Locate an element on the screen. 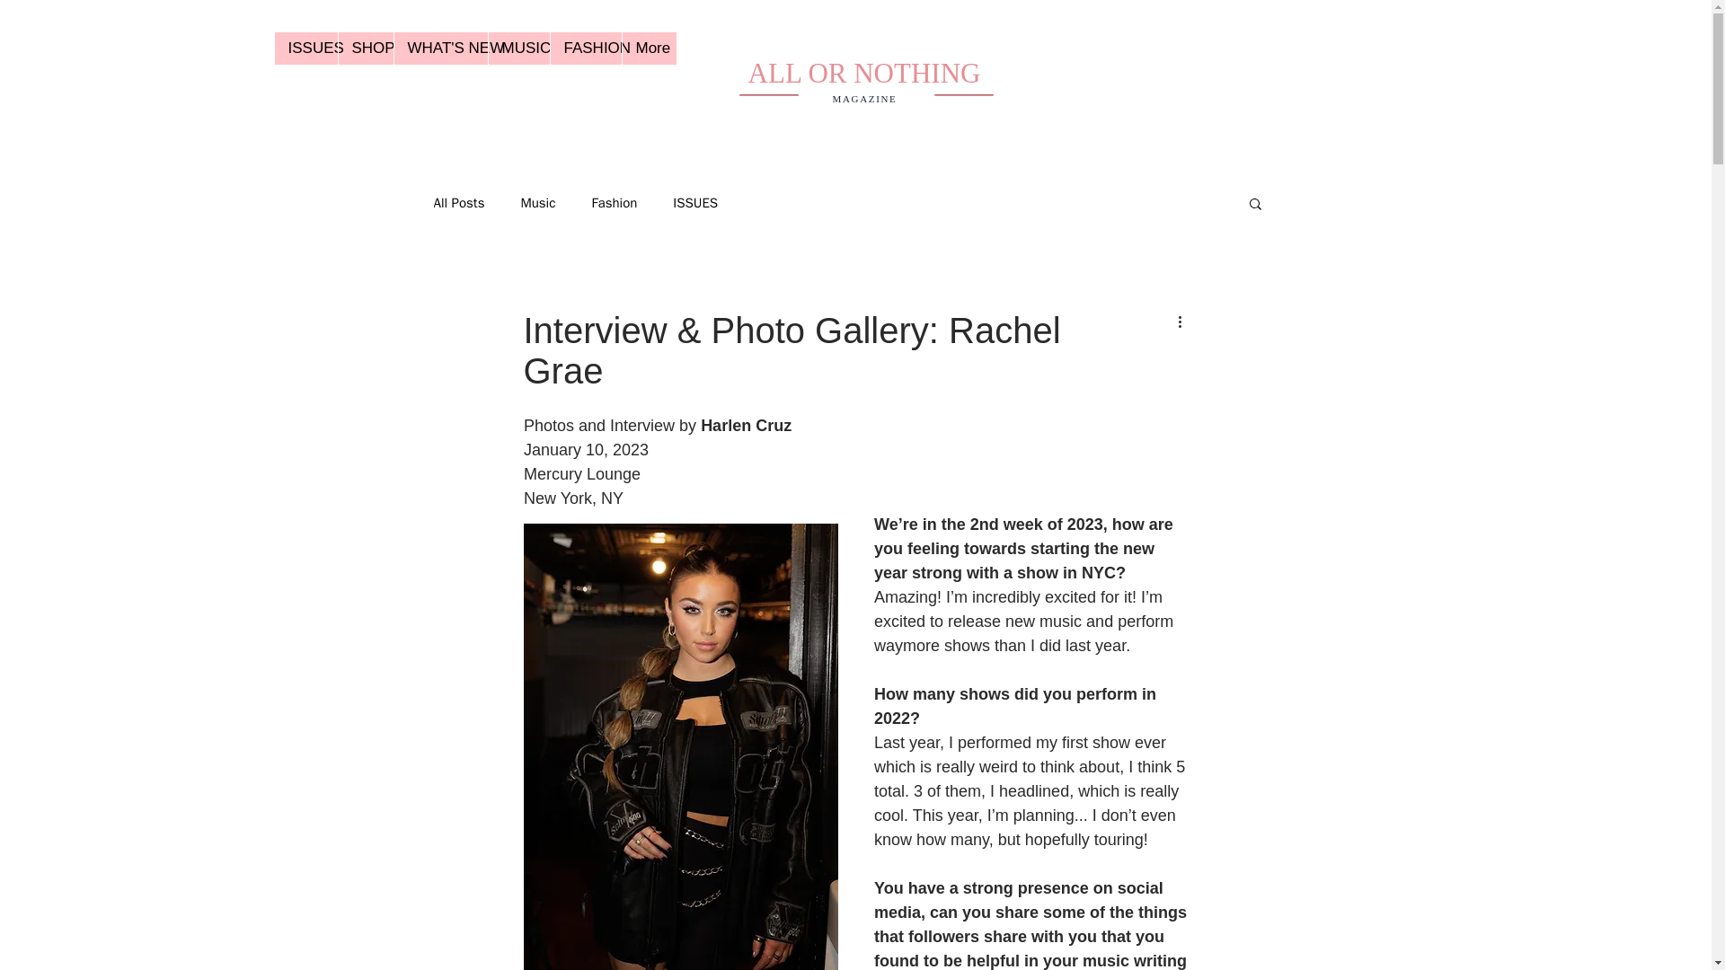 This screenshot has height=970, width=1725. Music is located at coordinates (537, 203).